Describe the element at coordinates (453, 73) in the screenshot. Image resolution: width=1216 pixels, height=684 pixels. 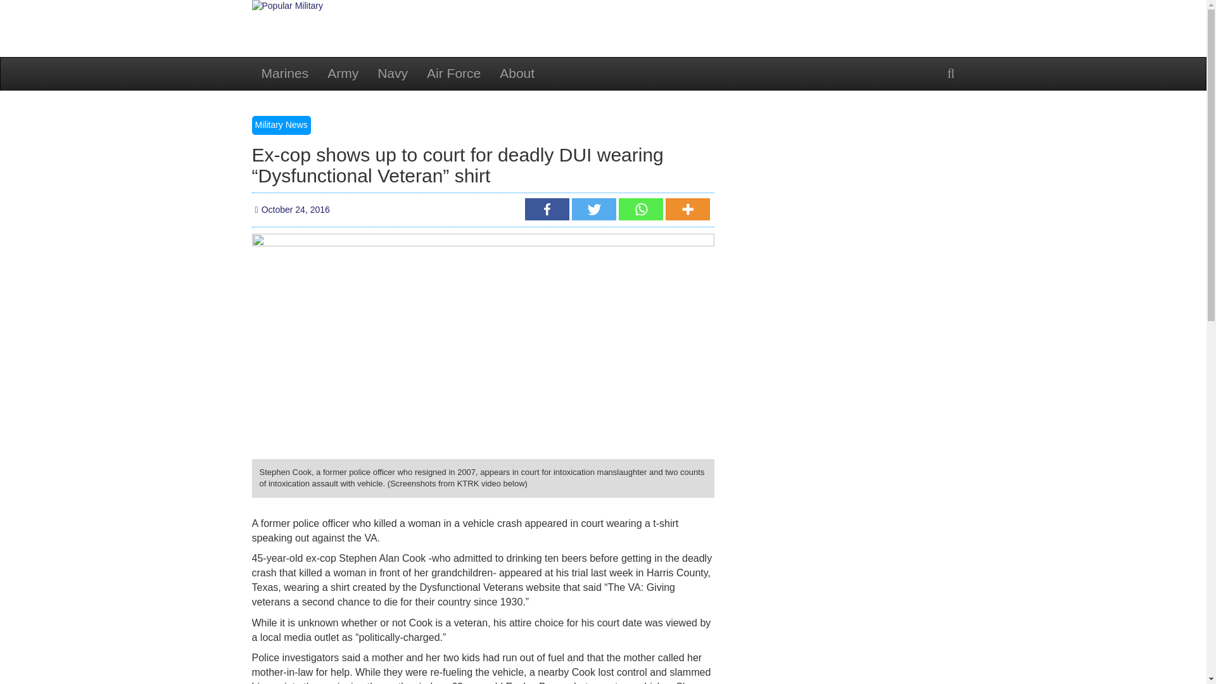
I see `Air Force` at that location.